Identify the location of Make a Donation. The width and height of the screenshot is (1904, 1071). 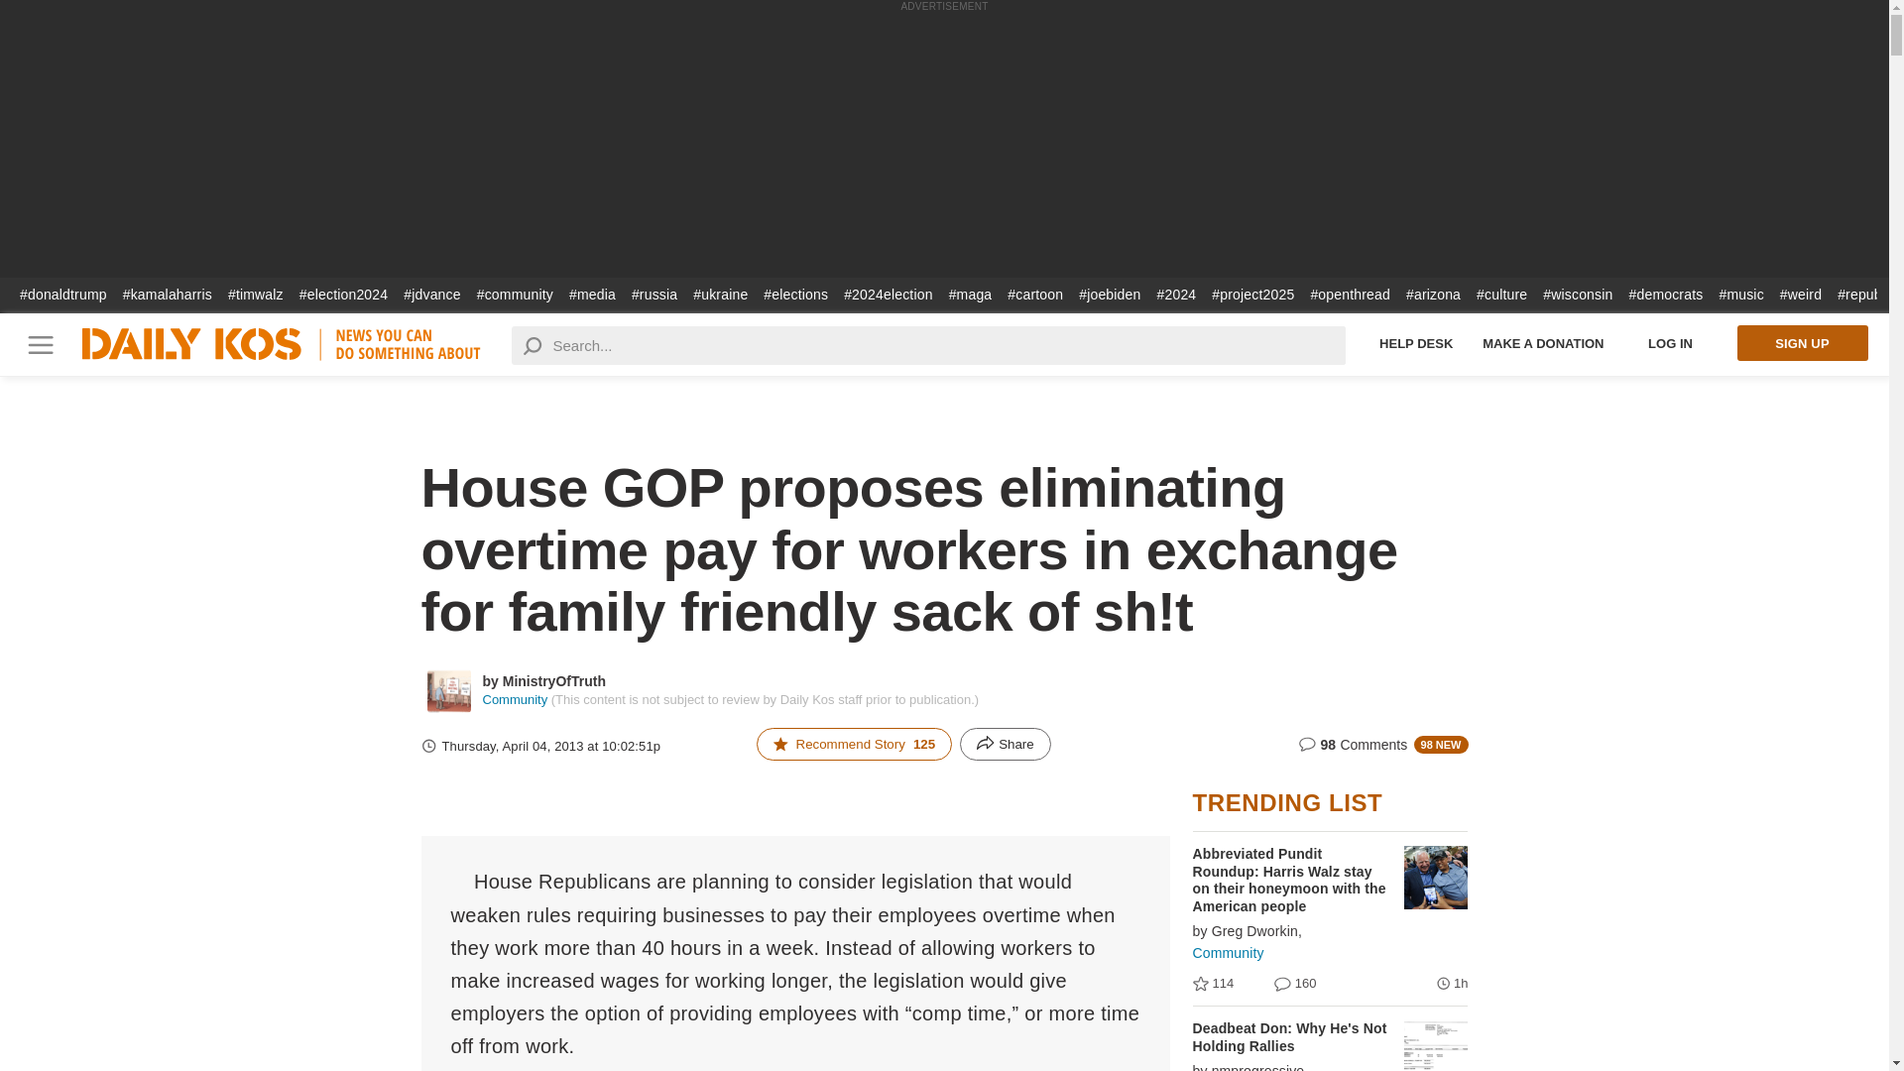
(1543, 343).